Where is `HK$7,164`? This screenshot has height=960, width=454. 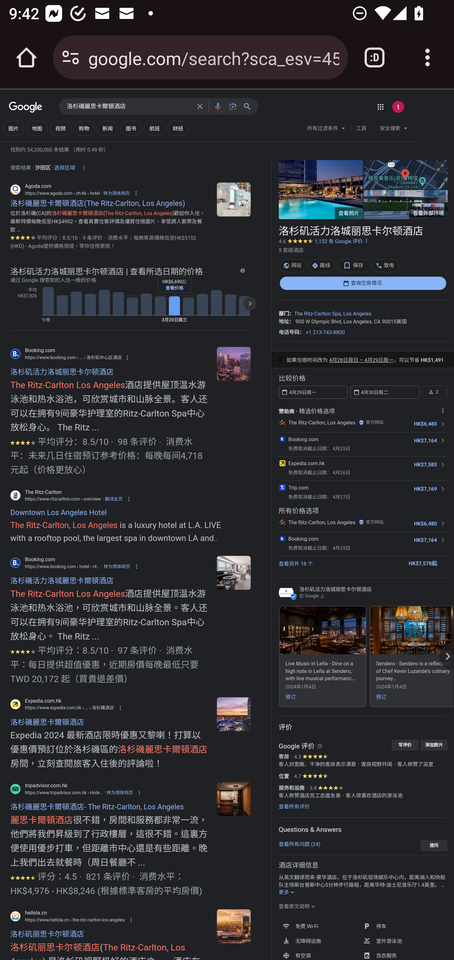
HK$7,164 is located at coordinates (425, 441).